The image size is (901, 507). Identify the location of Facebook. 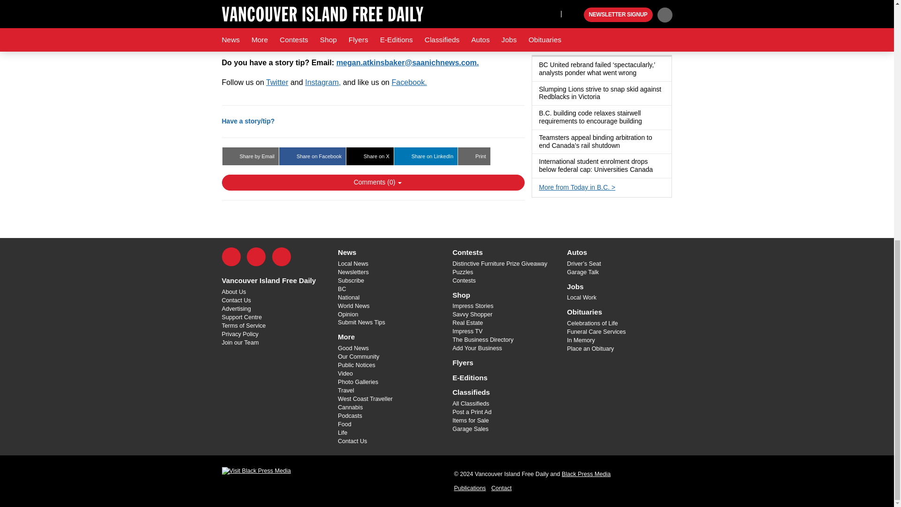
(231, 257).